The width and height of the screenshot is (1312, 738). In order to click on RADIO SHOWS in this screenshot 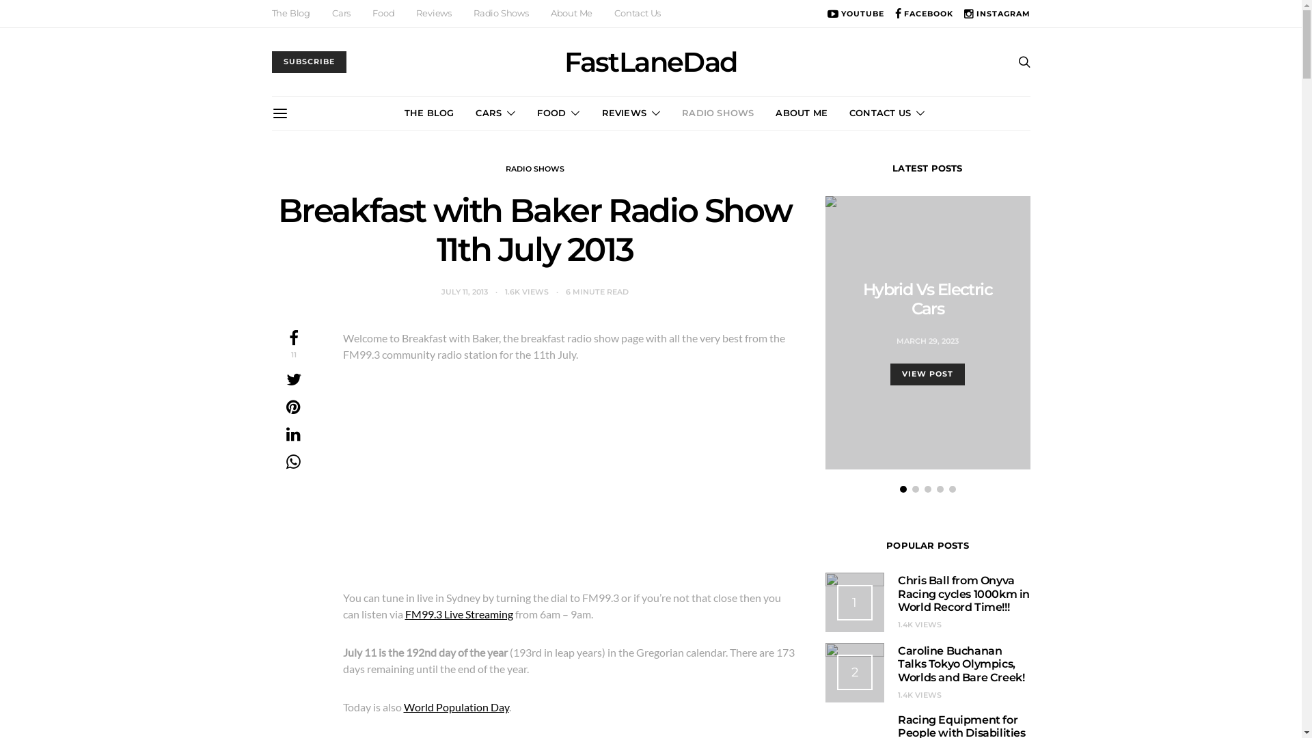, I will do `click(717, 113)`.